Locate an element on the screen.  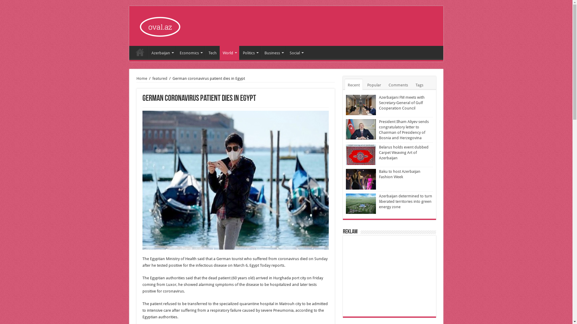
Belarus holds event dubbed Carpet Weaving Art of Azerbaijan is located at coordinates (404, 152).